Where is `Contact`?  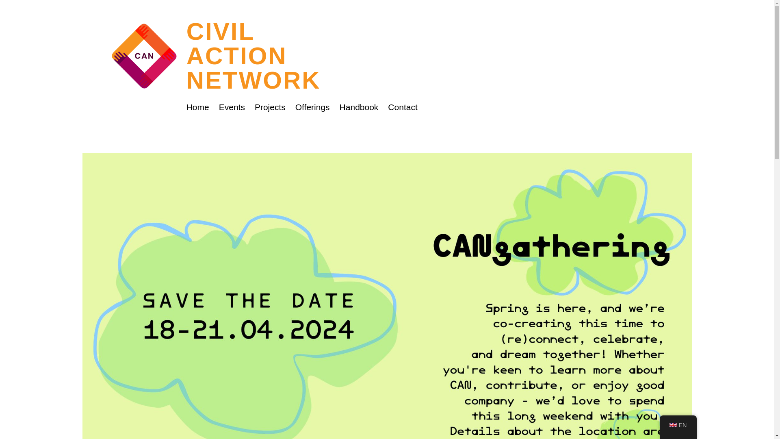
Contact is located at coordinates (253, 56).